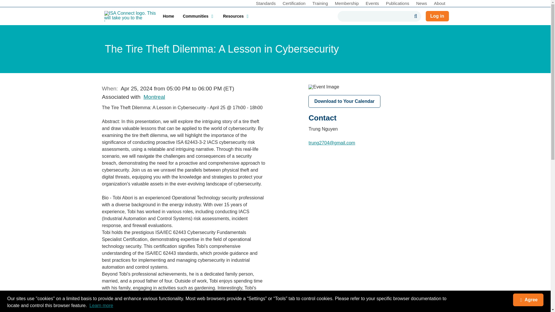  What do you see at coordinates (198, 16) in the screenshot?
I see `Communities` at bounding box center [198, 16].